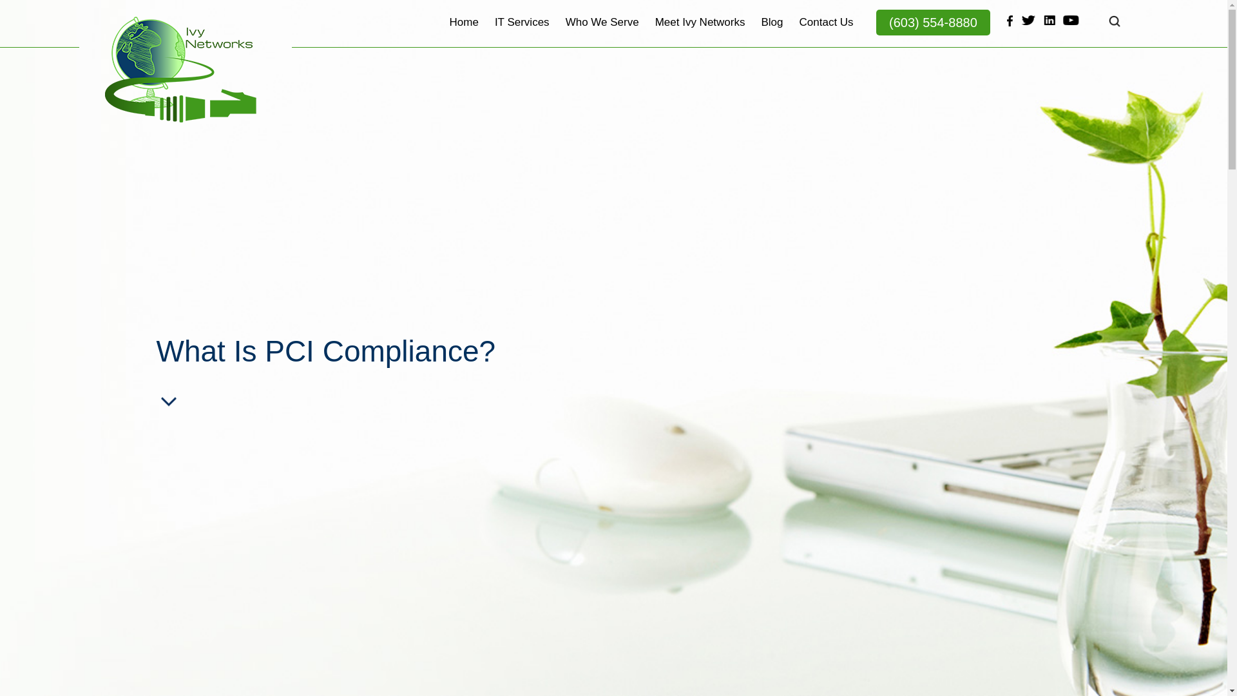 Image resolution: width=1237 pixels, height=696 pixels. Describe the element at coordinates (1050, 21) in the screenshot. I see `Linkedin` at that location.